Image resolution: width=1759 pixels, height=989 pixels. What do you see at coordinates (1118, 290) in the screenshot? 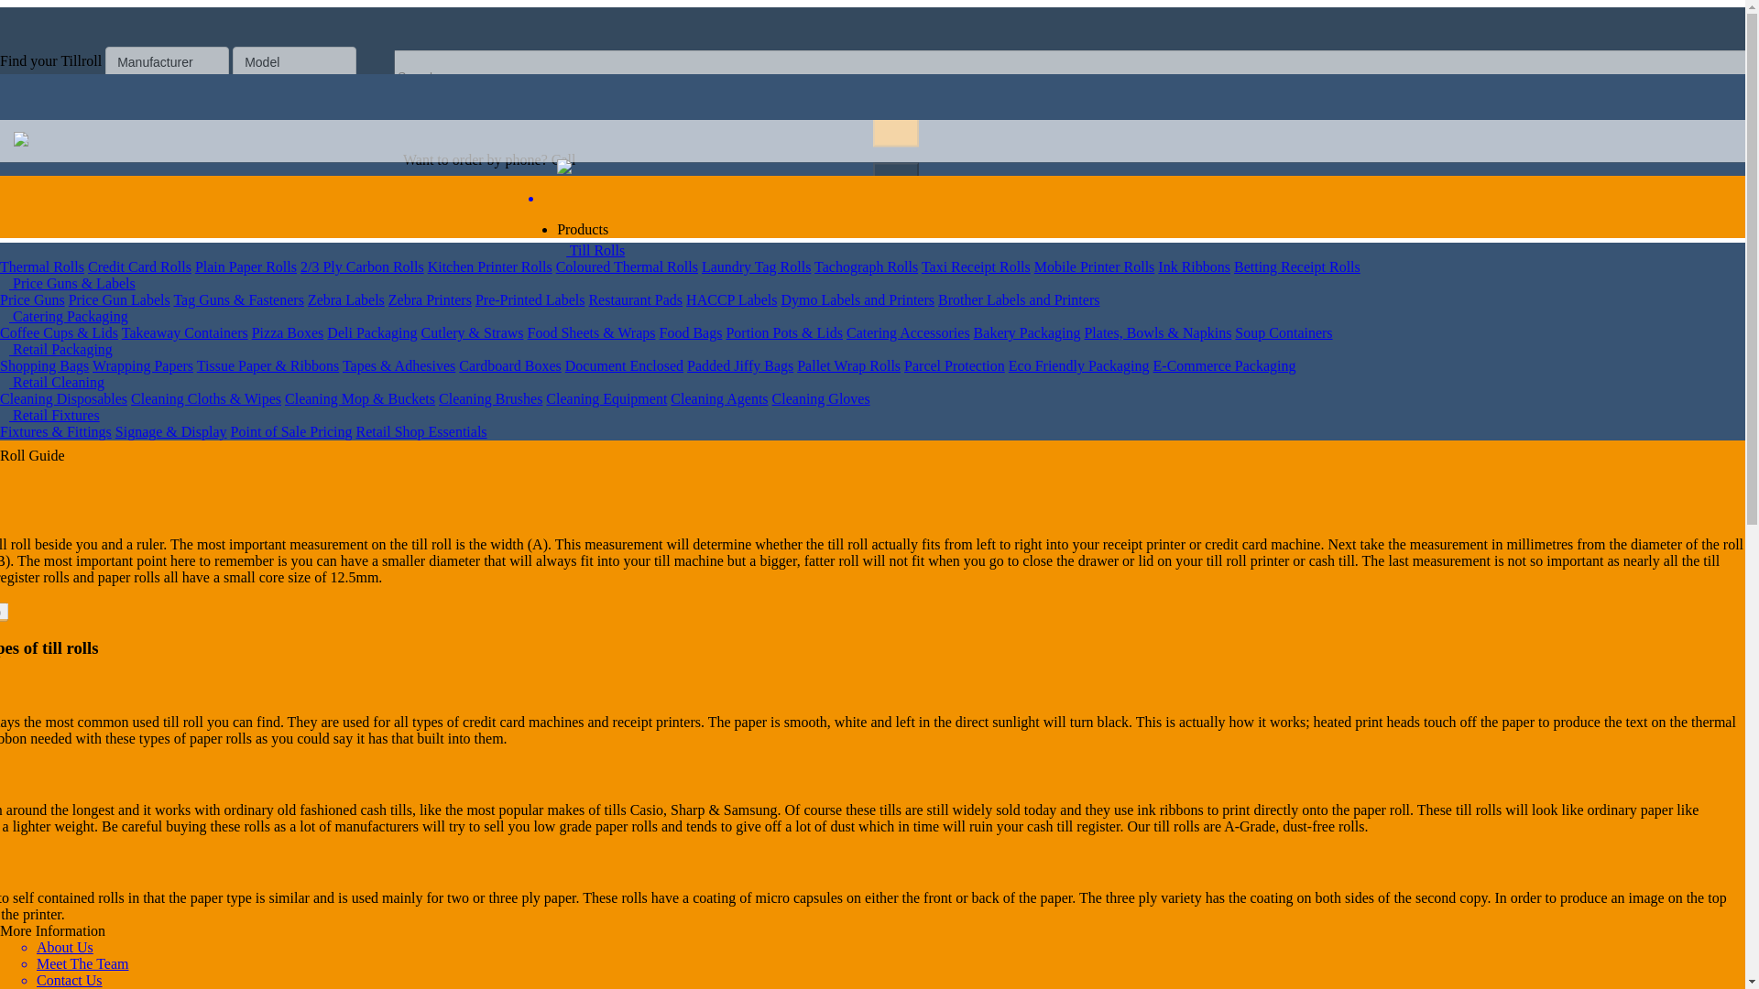
I see `Mobile Printer Rolls` at bounding box center [1118, 290].